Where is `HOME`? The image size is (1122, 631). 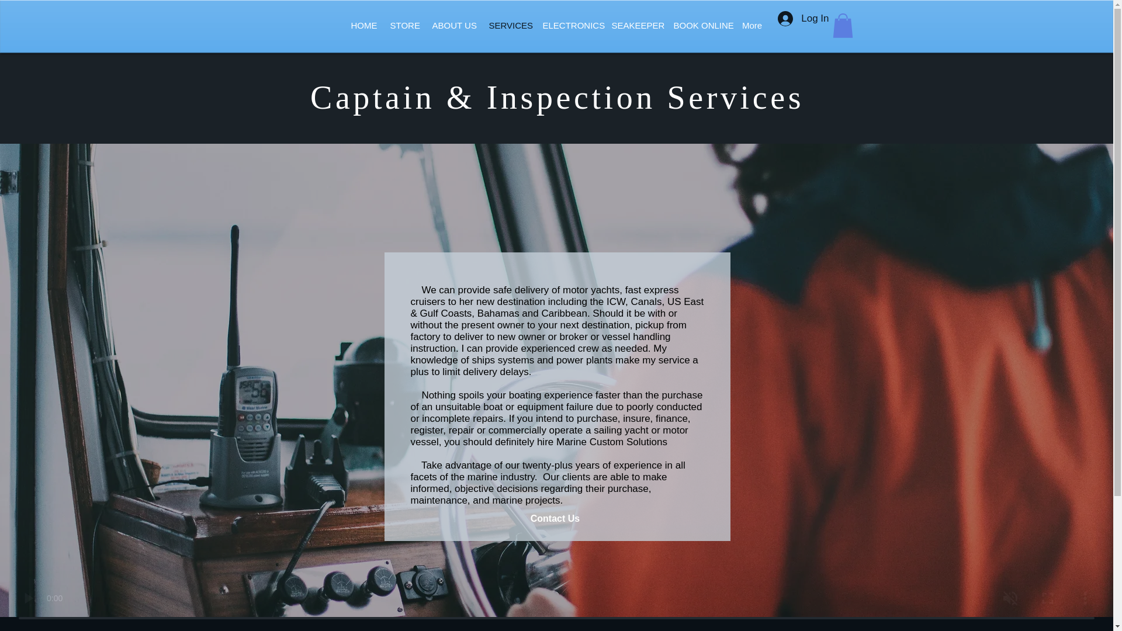 HOME is located at coordinates (362, 26).